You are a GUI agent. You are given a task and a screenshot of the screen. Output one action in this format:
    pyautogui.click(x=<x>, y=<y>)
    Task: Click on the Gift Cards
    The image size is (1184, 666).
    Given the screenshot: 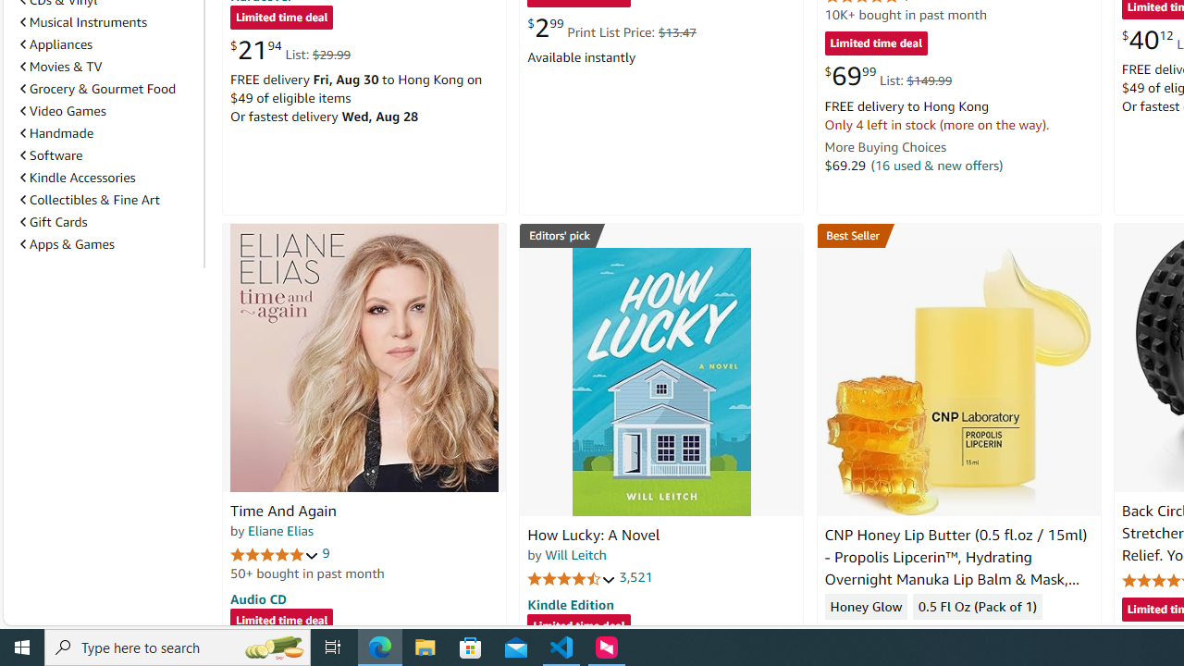 What is the action you would take?
    pyautogui.click(x=108, y=221)
    